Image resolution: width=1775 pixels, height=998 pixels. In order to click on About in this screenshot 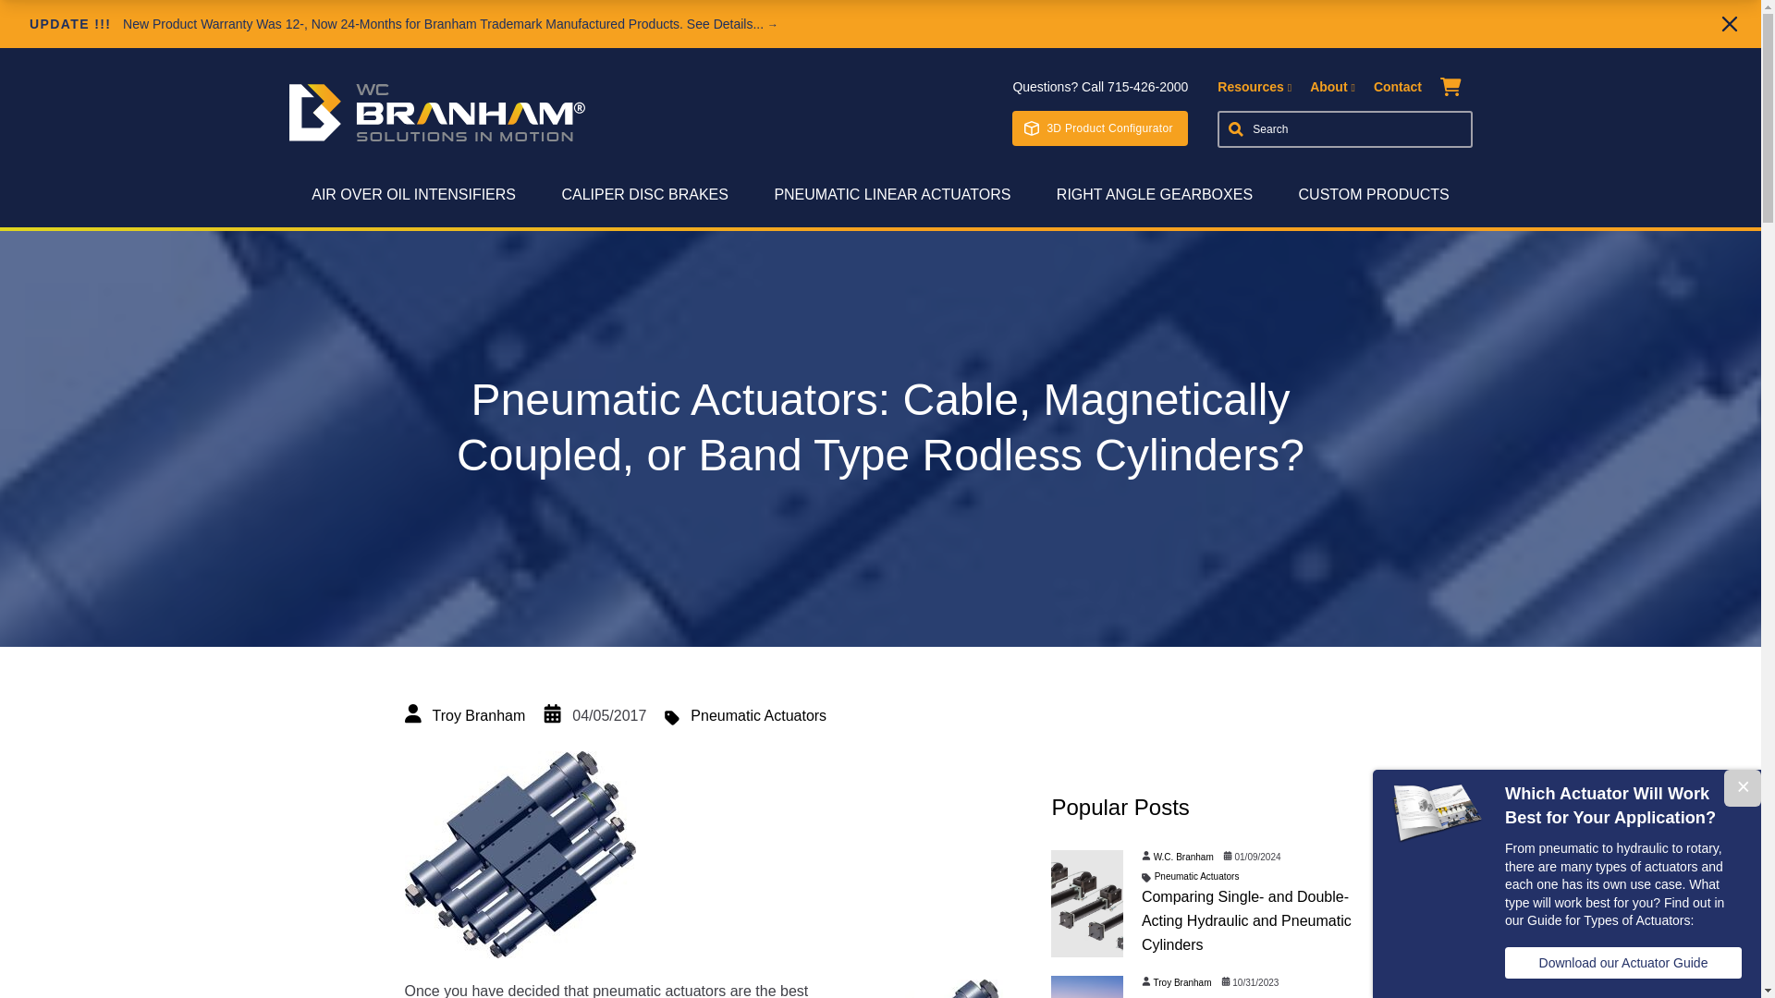, I will do `click(1332, 87)`.